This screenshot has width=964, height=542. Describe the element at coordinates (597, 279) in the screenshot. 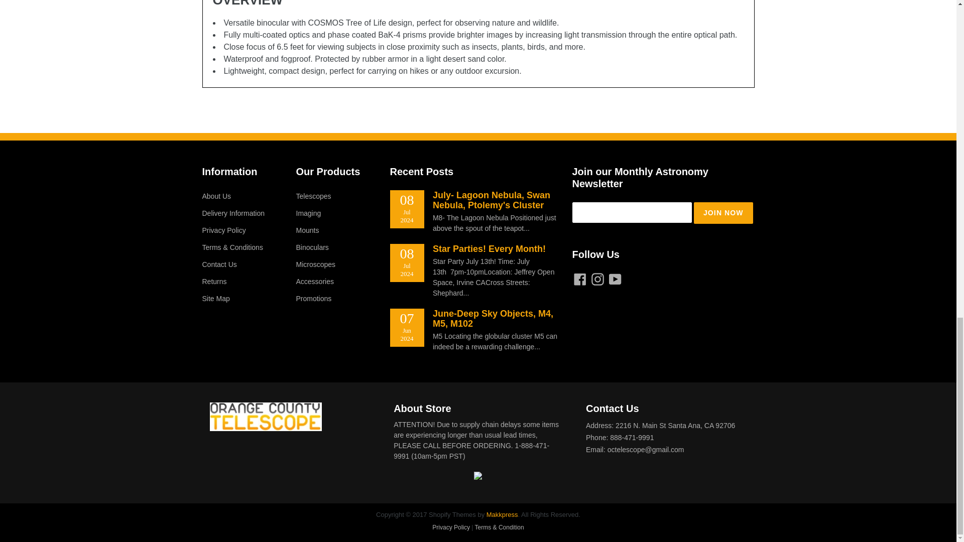

I see `oc telescope on Instagram` at that location.